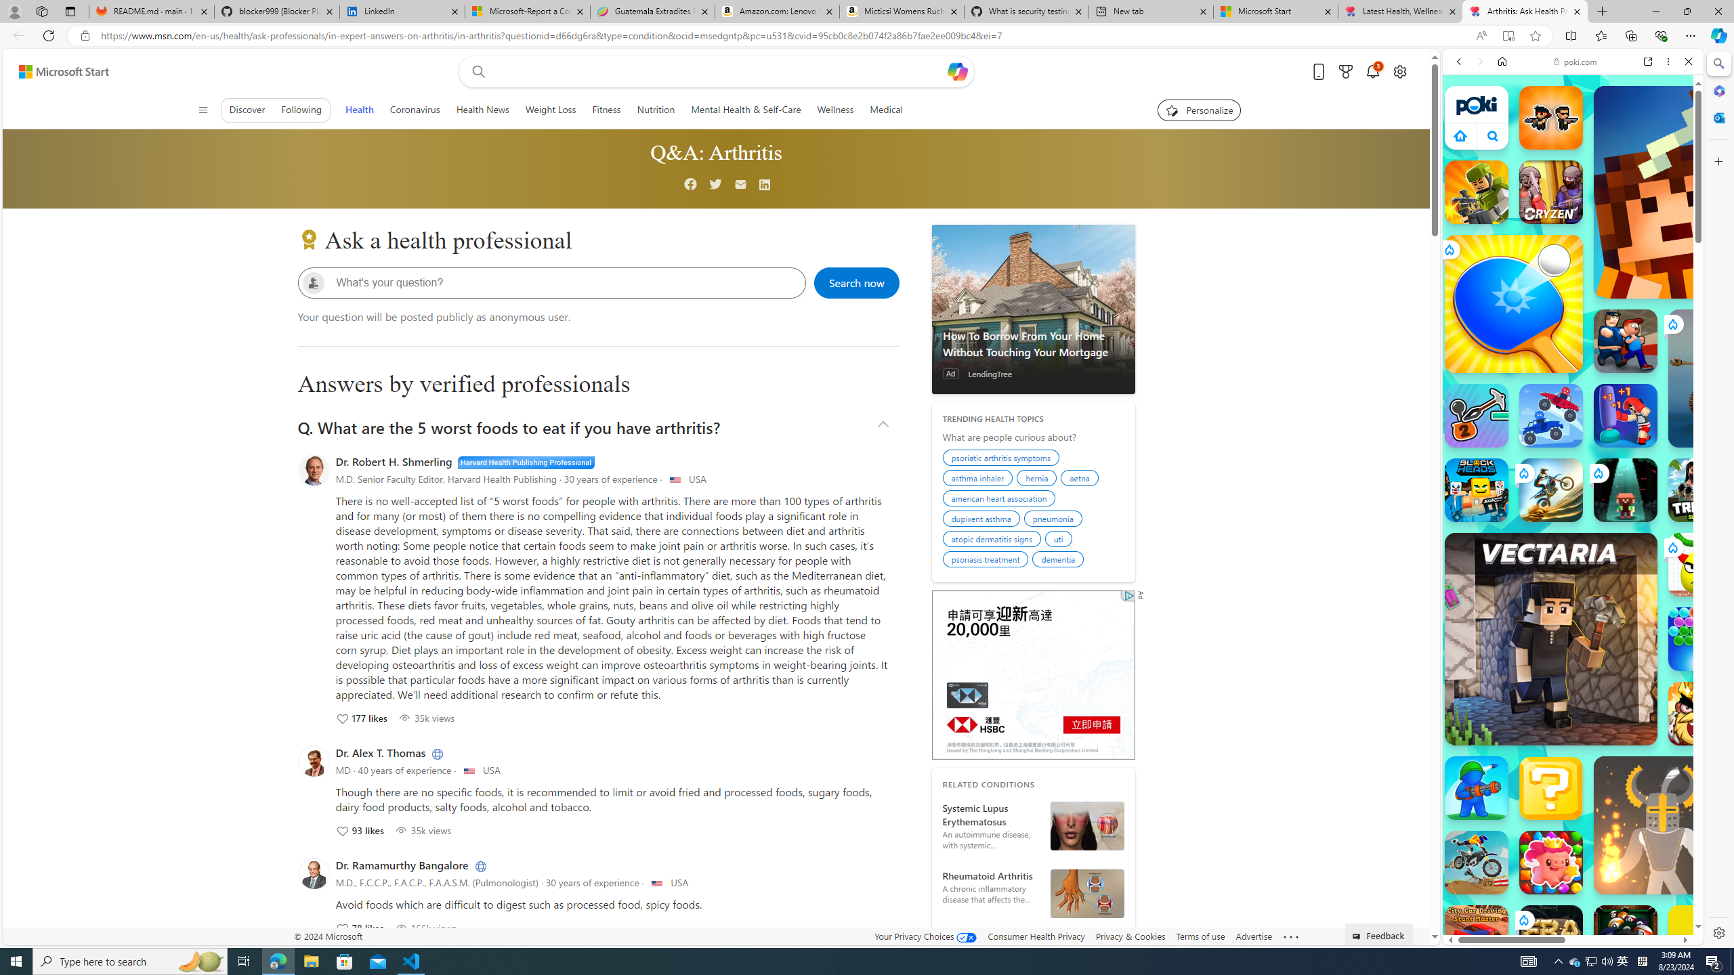  What do you see at coordinates (1567, 898) in the screenshot?
I see `Poki` at bounding box center [1567, 898].